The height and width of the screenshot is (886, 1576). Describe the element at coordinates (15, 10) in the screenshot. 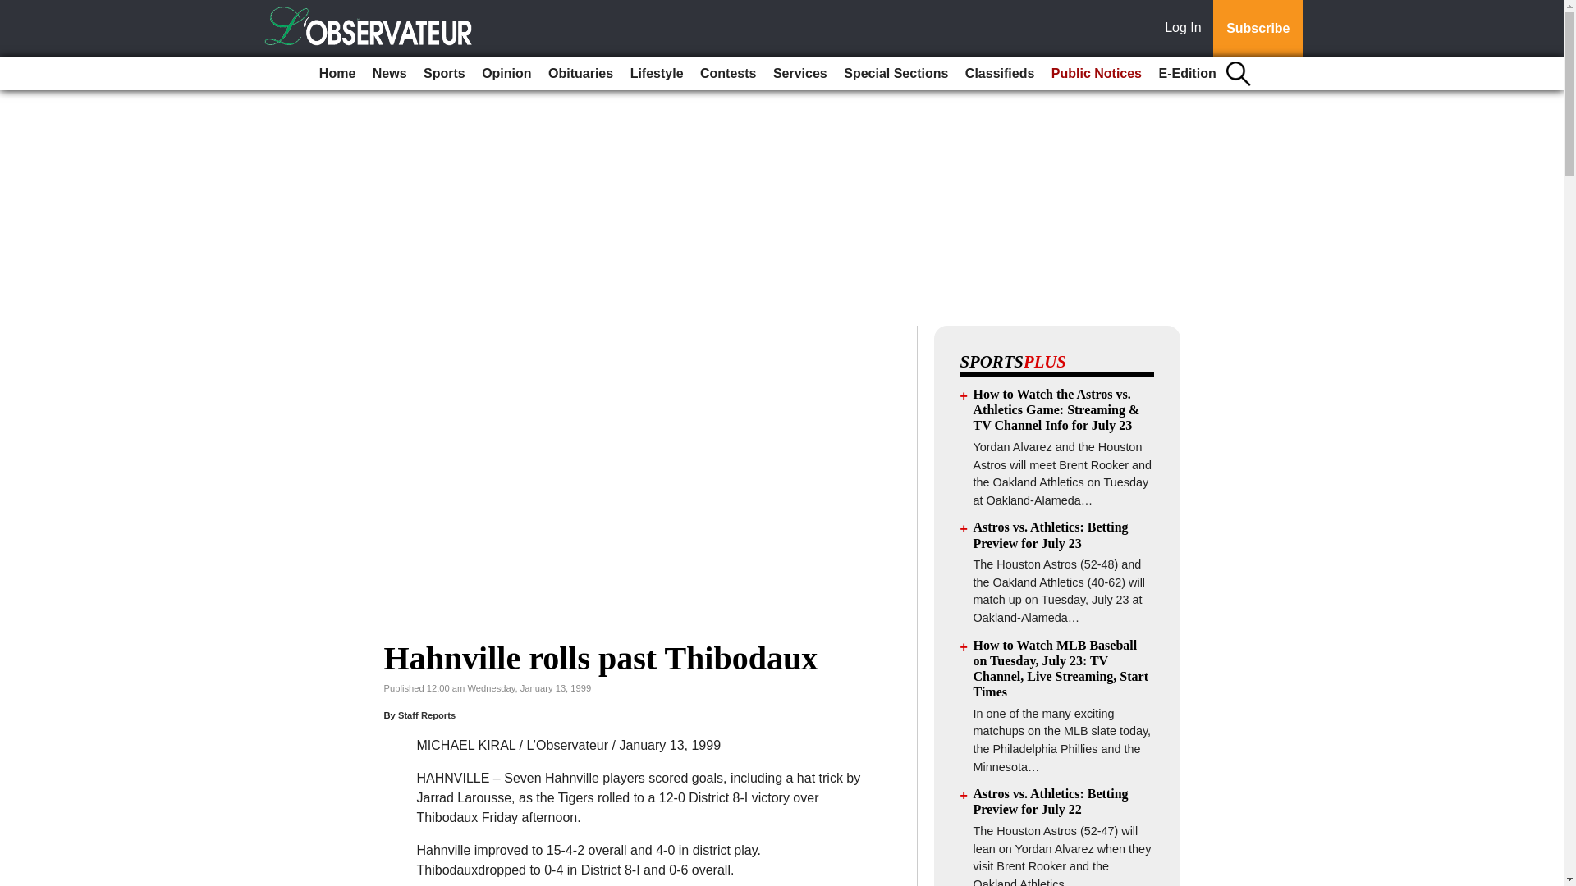

I see `Go` at that location.